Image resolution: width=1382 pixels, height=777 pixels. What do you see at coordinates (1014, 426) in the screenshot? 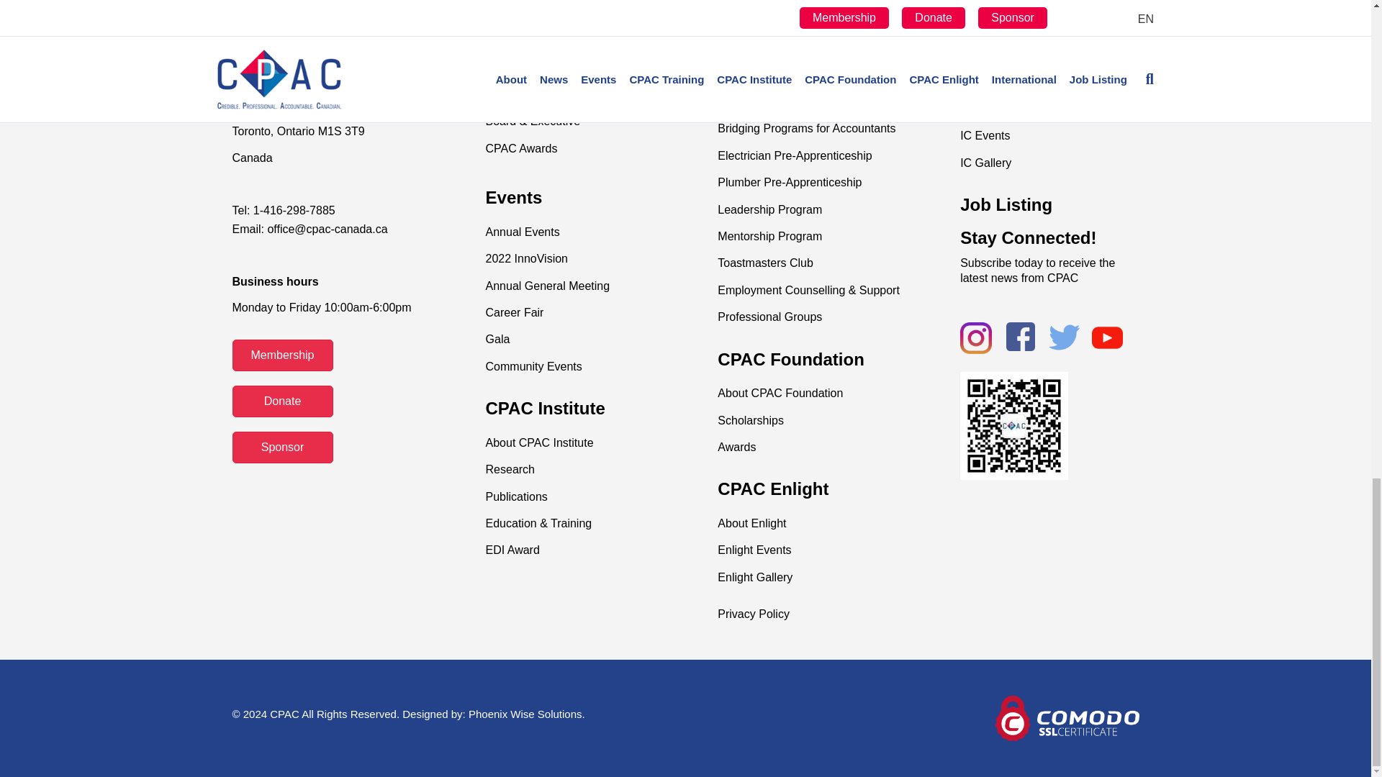
I see `CPAC New Wechat Qrcode` at bounding box center [1014, 426].